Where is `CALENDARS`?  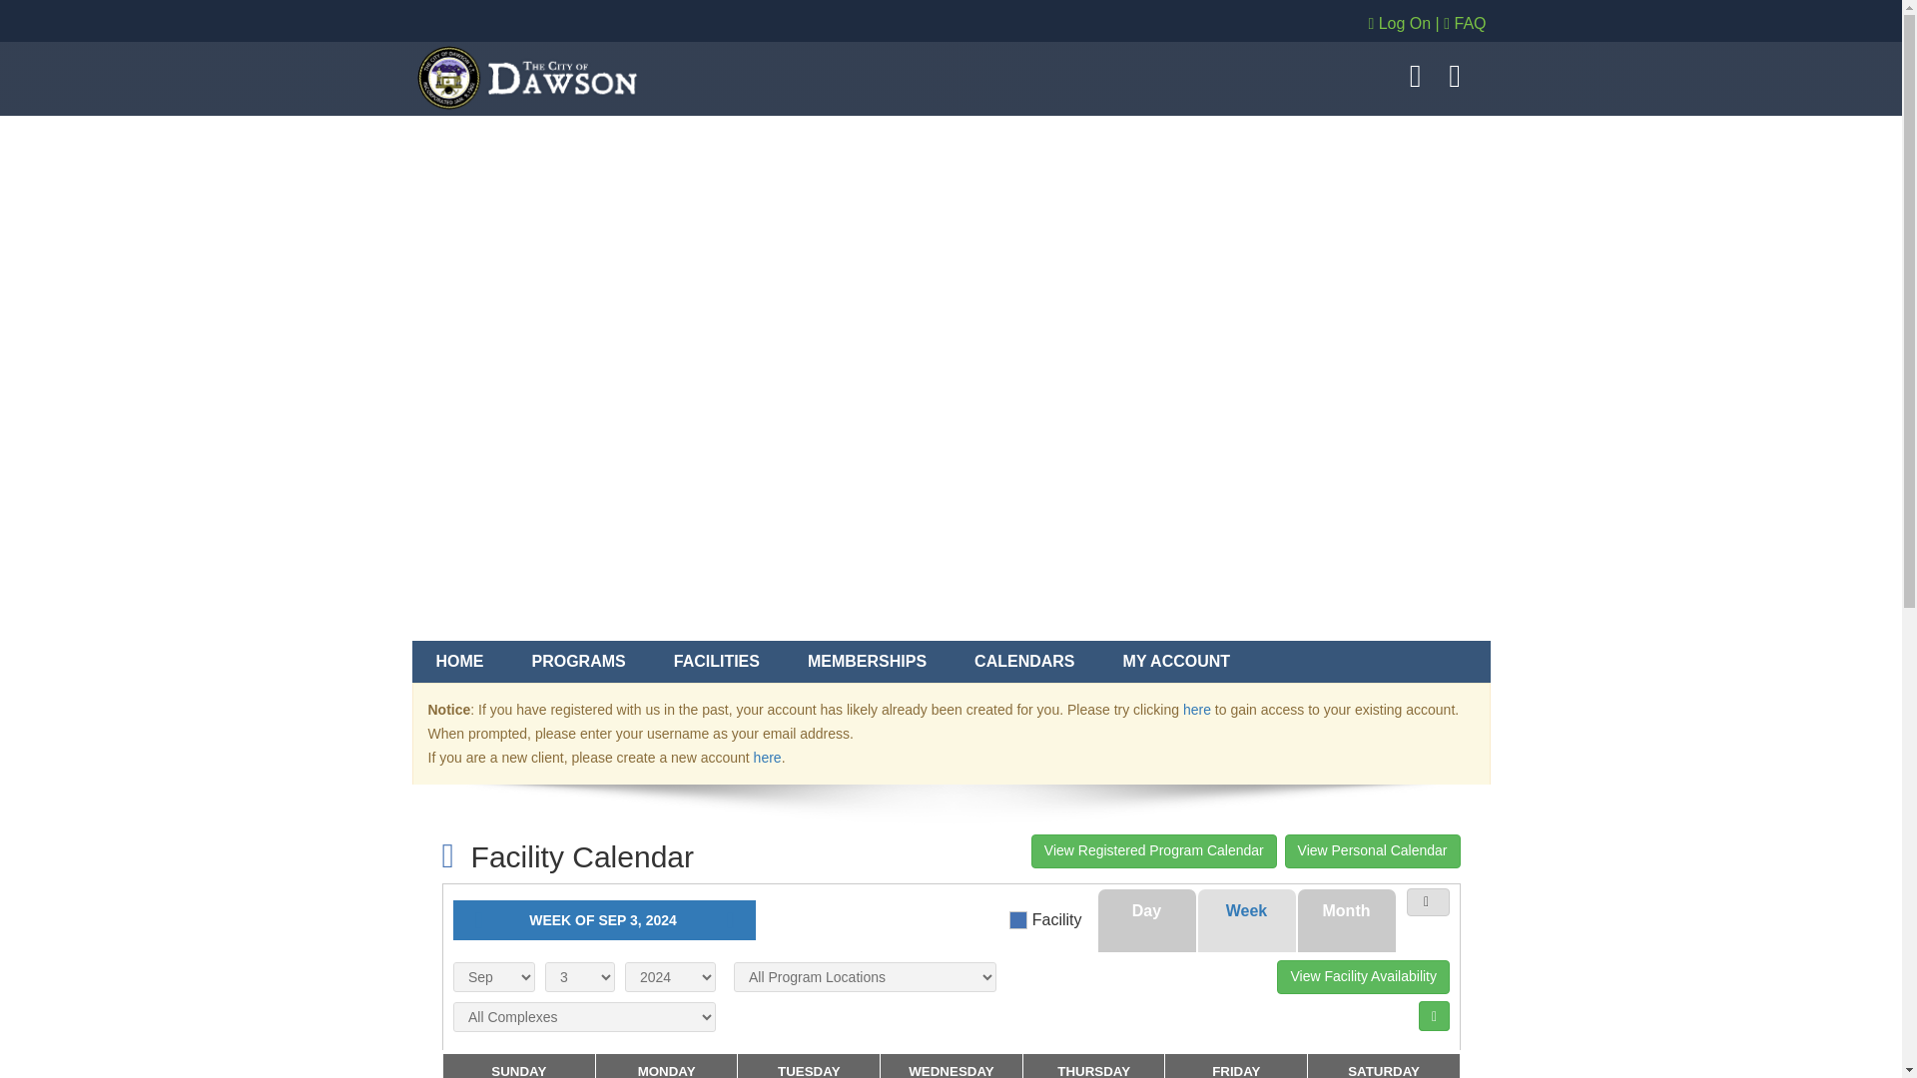 CALENDARS is located at coordinates (1024, 661).